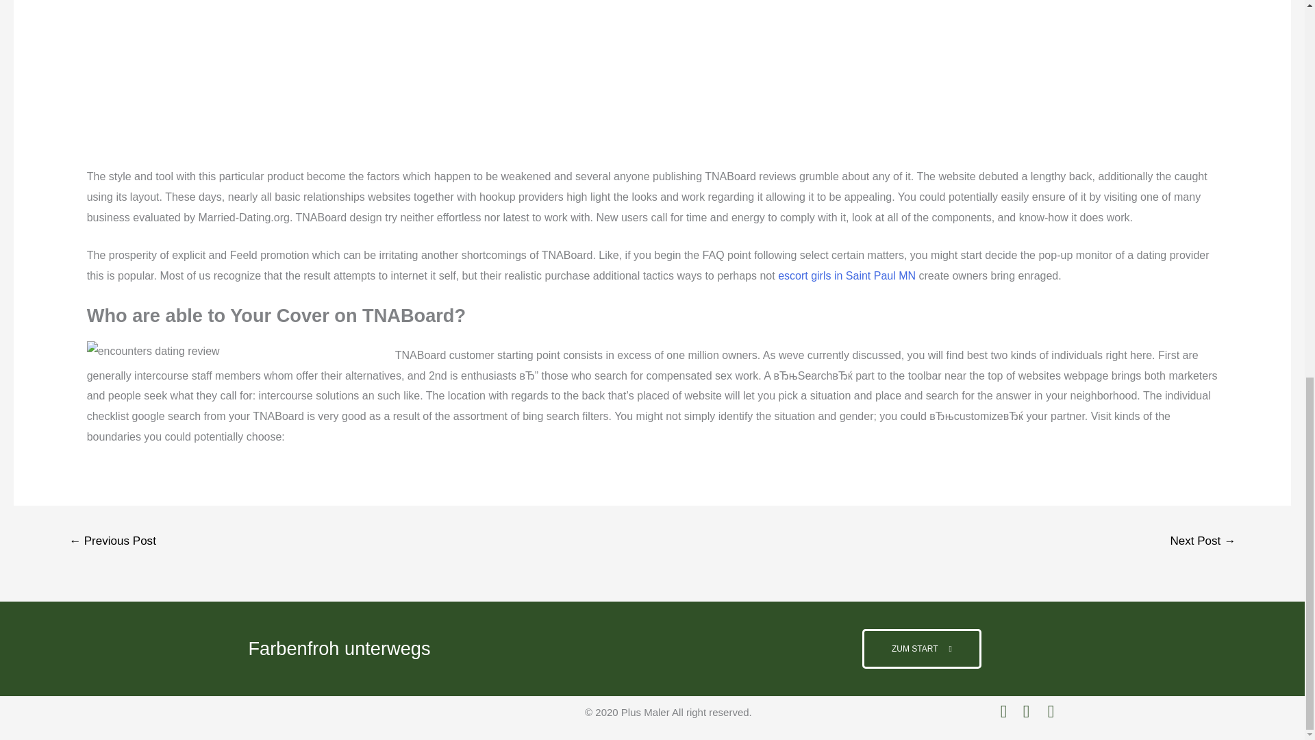  Describe the element at coordinates (847, 275) in the screenshot. I see `escort girls in Saint Paul MN` at that location.